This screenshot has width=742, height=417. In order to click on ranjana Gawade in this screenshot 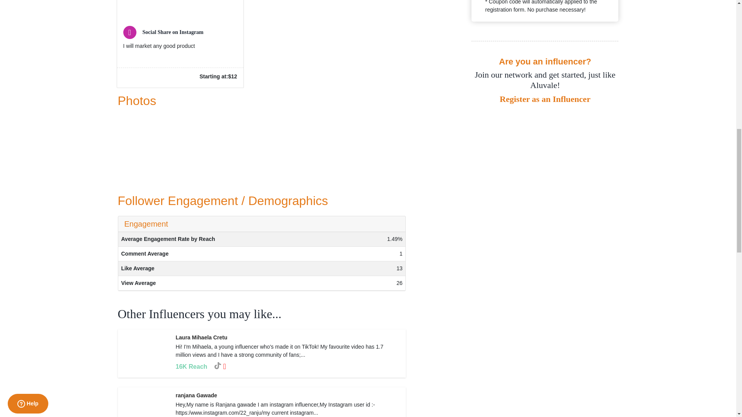, I will do `click(196, 395)`.